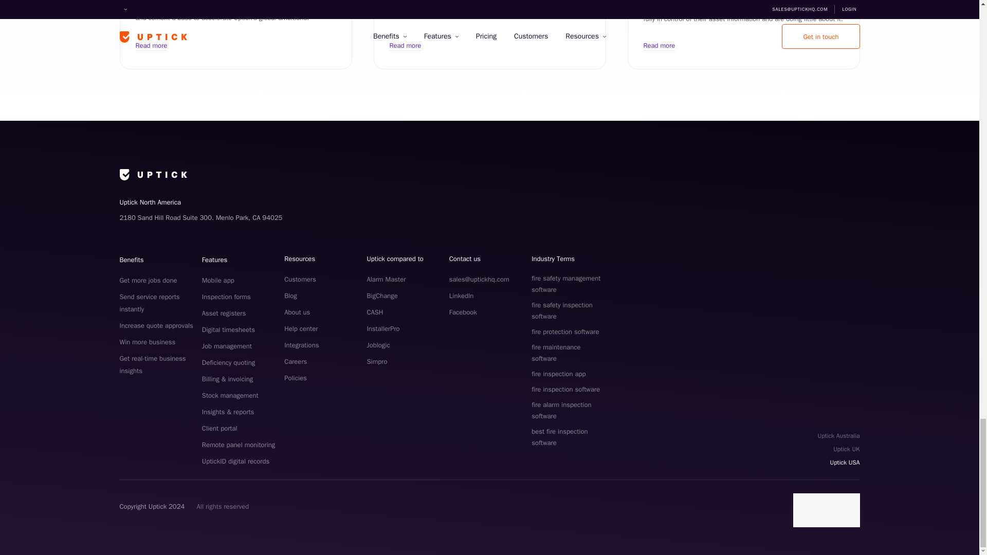  Describe the element at coordinates (839, 435) in the screenshot. I see `Switch to our Uptick Australia site` at that location.